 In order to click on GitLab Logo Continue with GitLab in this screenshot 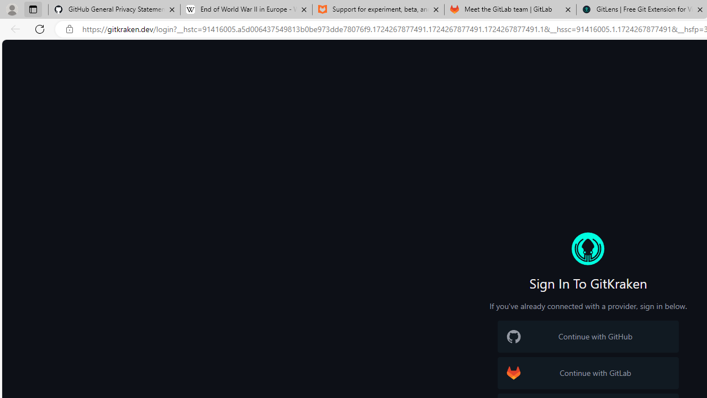, I will do `click(588, 373)`.